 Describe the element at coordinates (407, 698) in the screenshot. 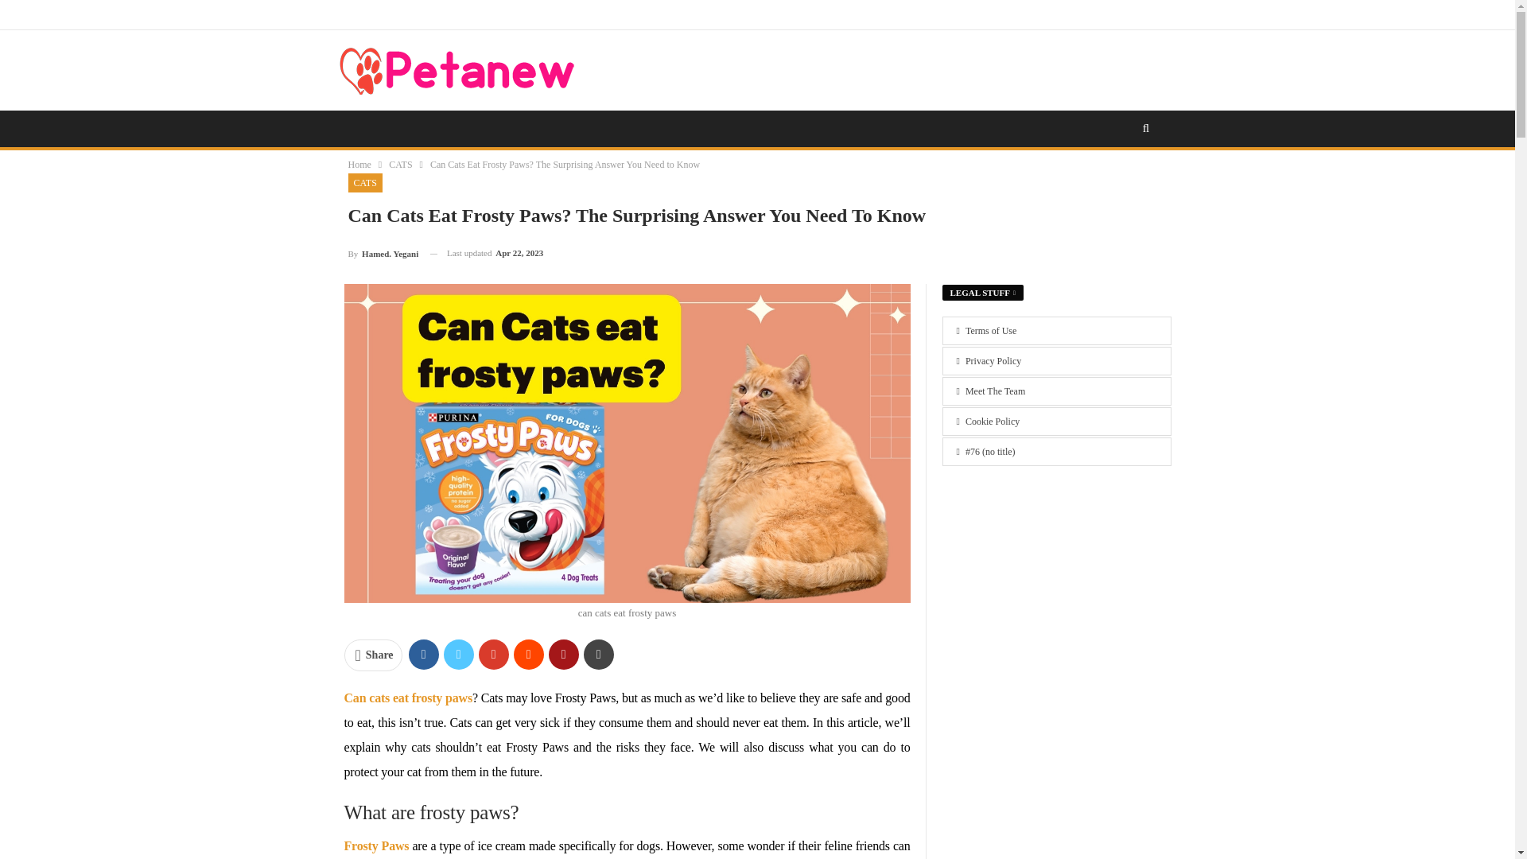

I see `Can cats eat frosty paws` at that location.